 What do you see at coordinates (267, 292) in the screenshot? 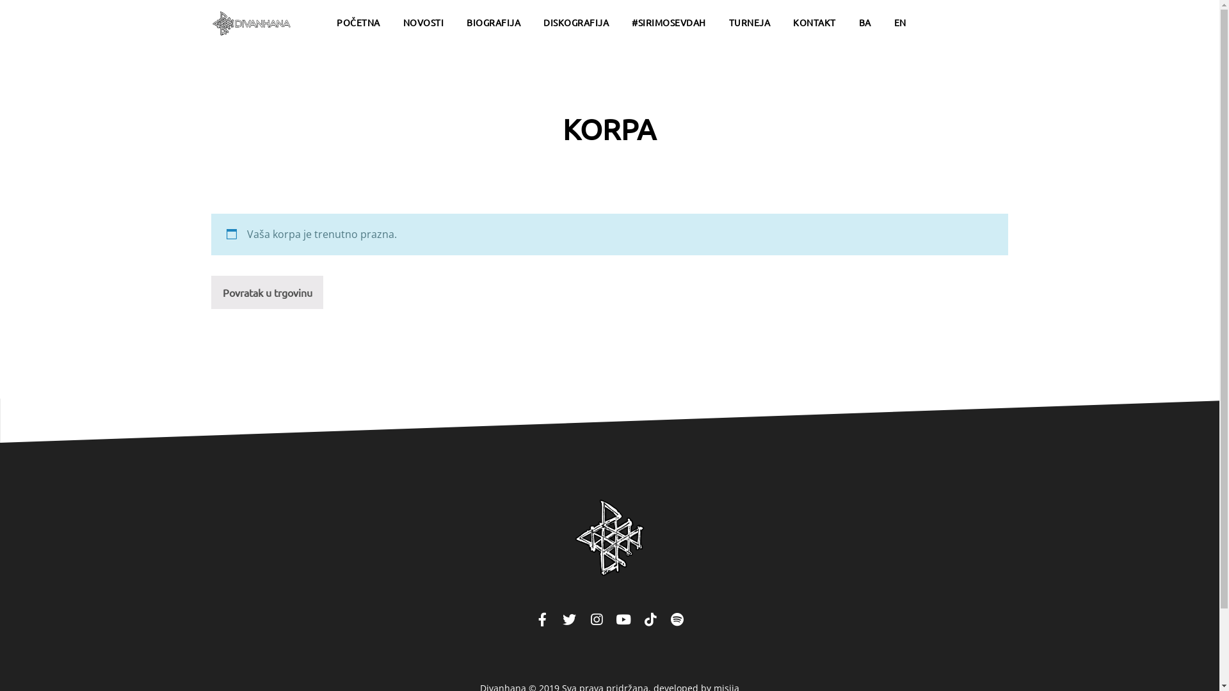
I see `Povratak u trgovinu` at bounding box center [267, 292].